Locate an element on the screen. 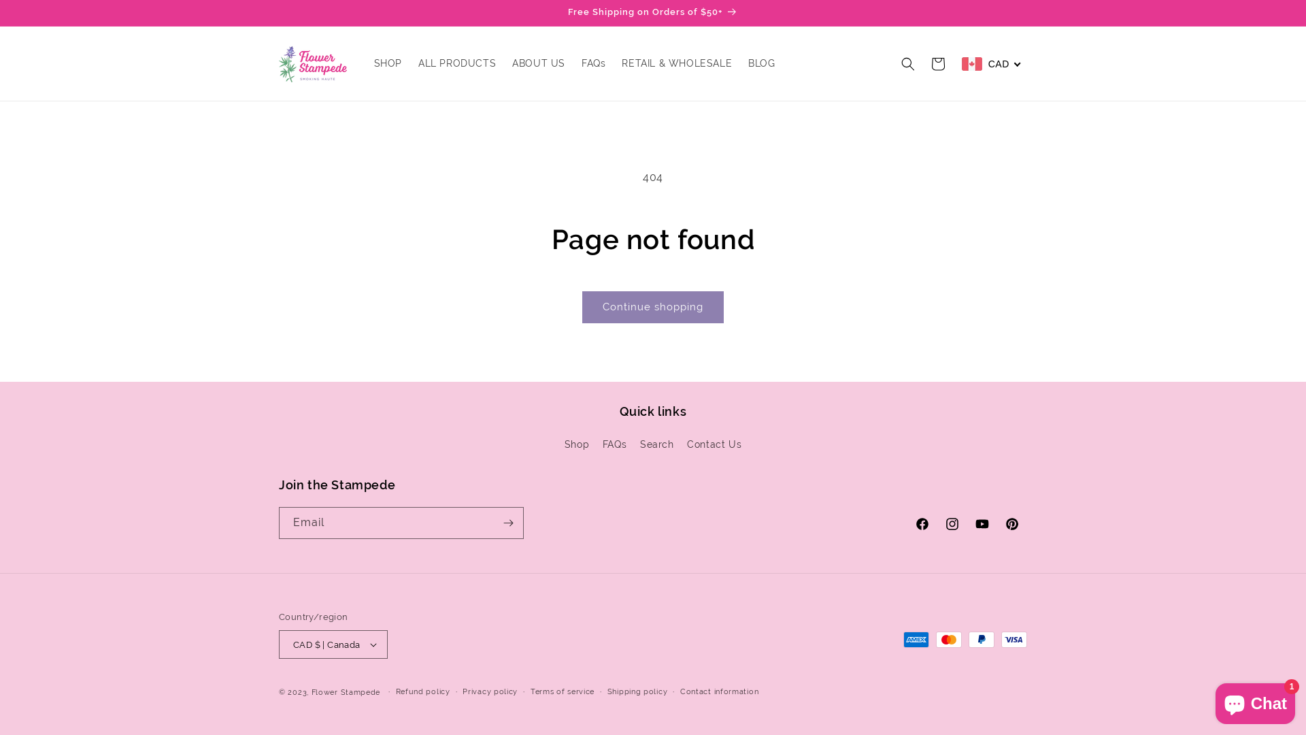 The width and height of the screenshot is (1306, 735). Terms of service is located at coordinates (563, 693).